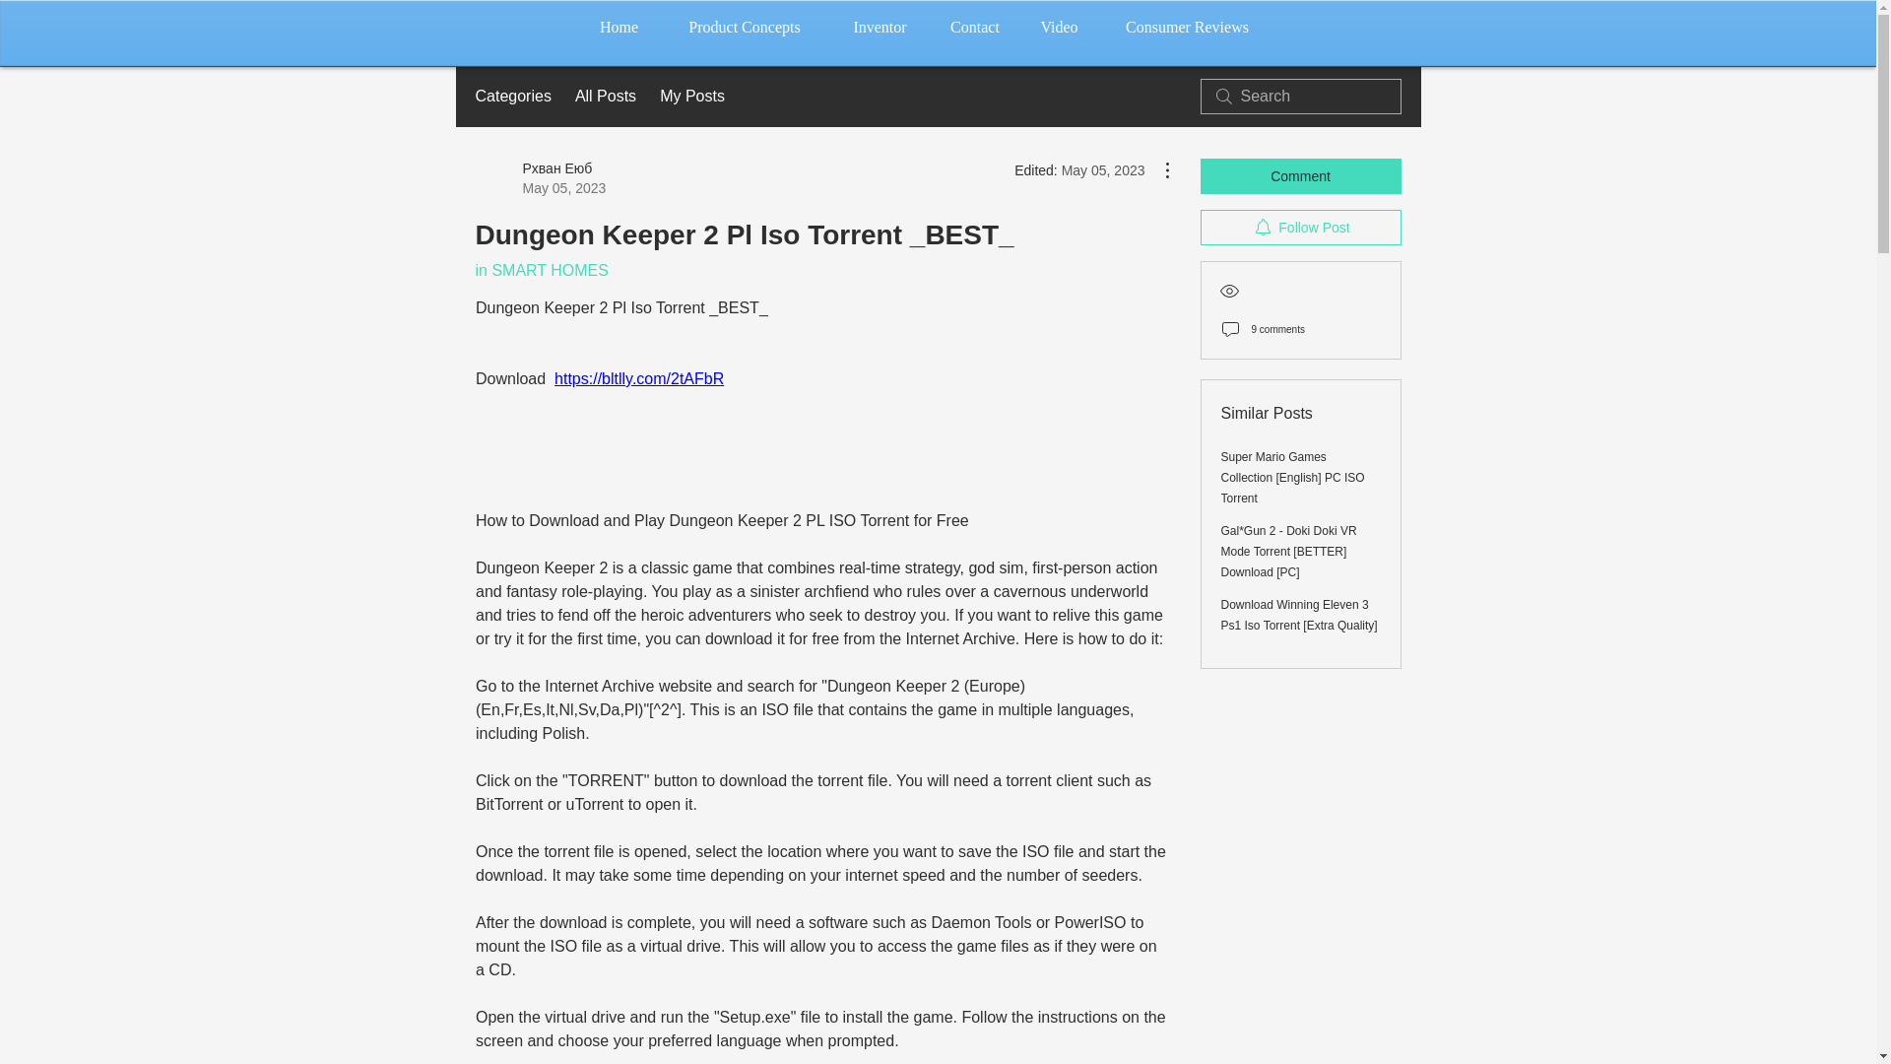 This screenshot has width=1891, height=1064. Describe the element at coordinates (512, 97) in the screenshot. I see `Categories` at that location.